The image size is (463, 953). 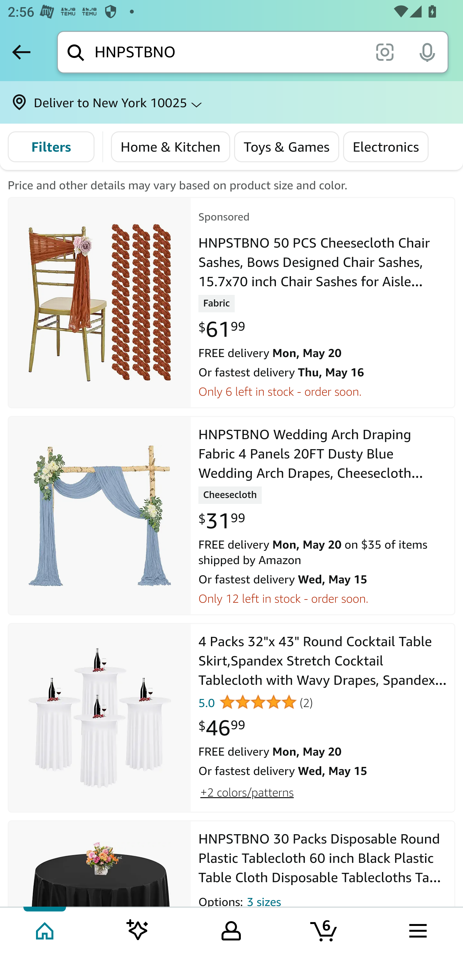 I want to click on Home & Kitchen, so click(x=171, y=147).